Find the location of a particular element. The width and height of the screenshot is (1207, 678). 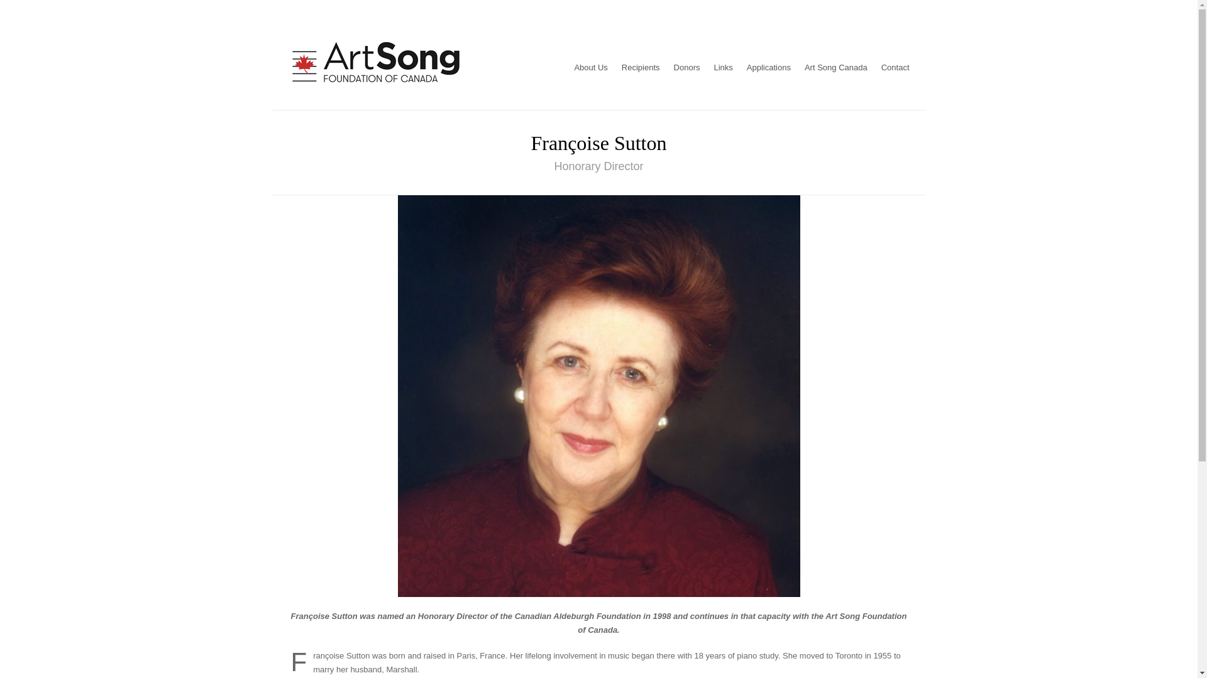

Donors is located at coordinates (687, 67).